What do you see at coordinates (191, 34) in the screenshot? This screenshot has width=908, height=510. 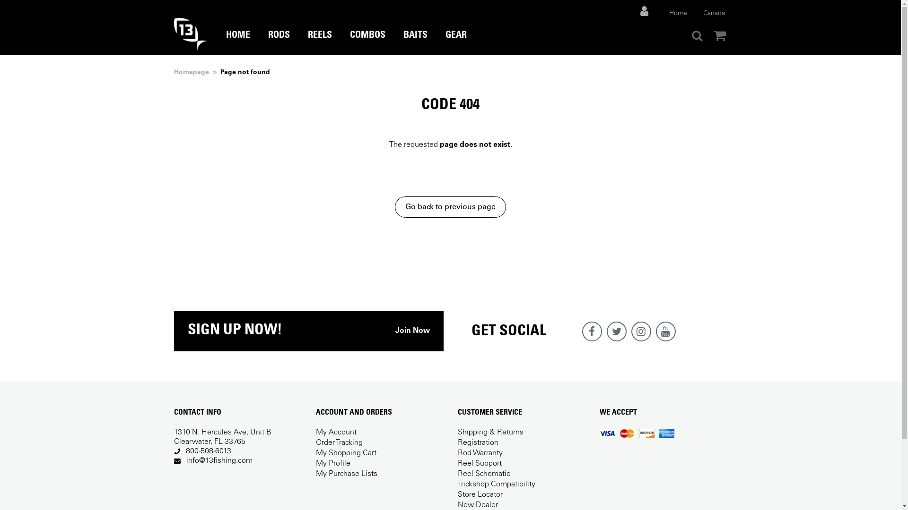 I see `13 Fishing` at bounding box center [191, 34].